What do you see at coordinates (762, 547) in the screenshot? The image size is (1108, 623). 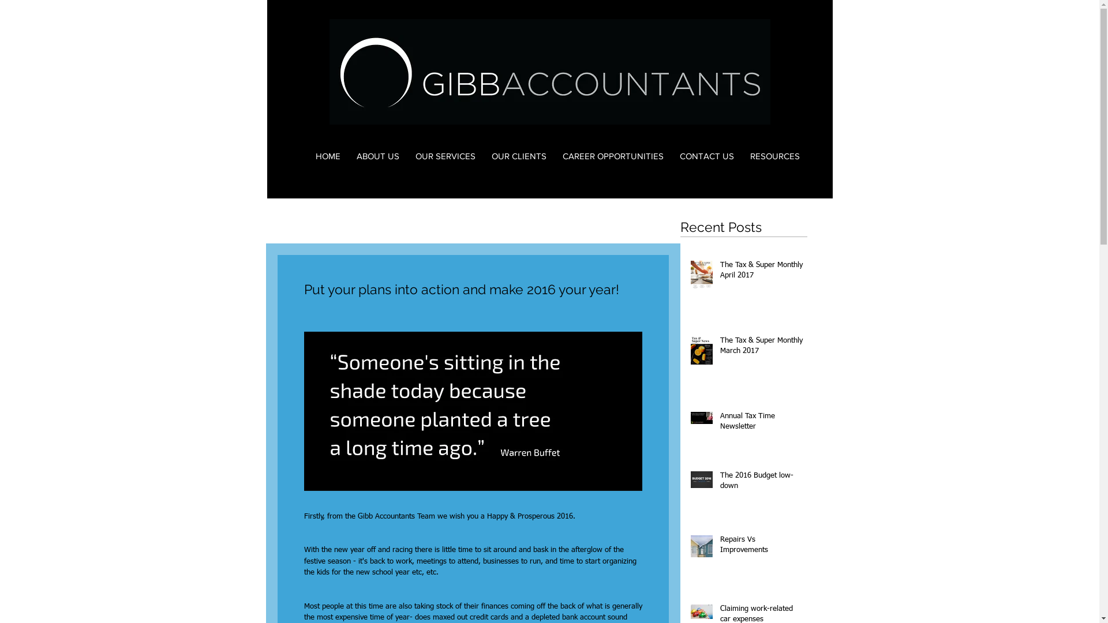 I see `Repairs Vs Improvements` at bounding box center [762, 547].